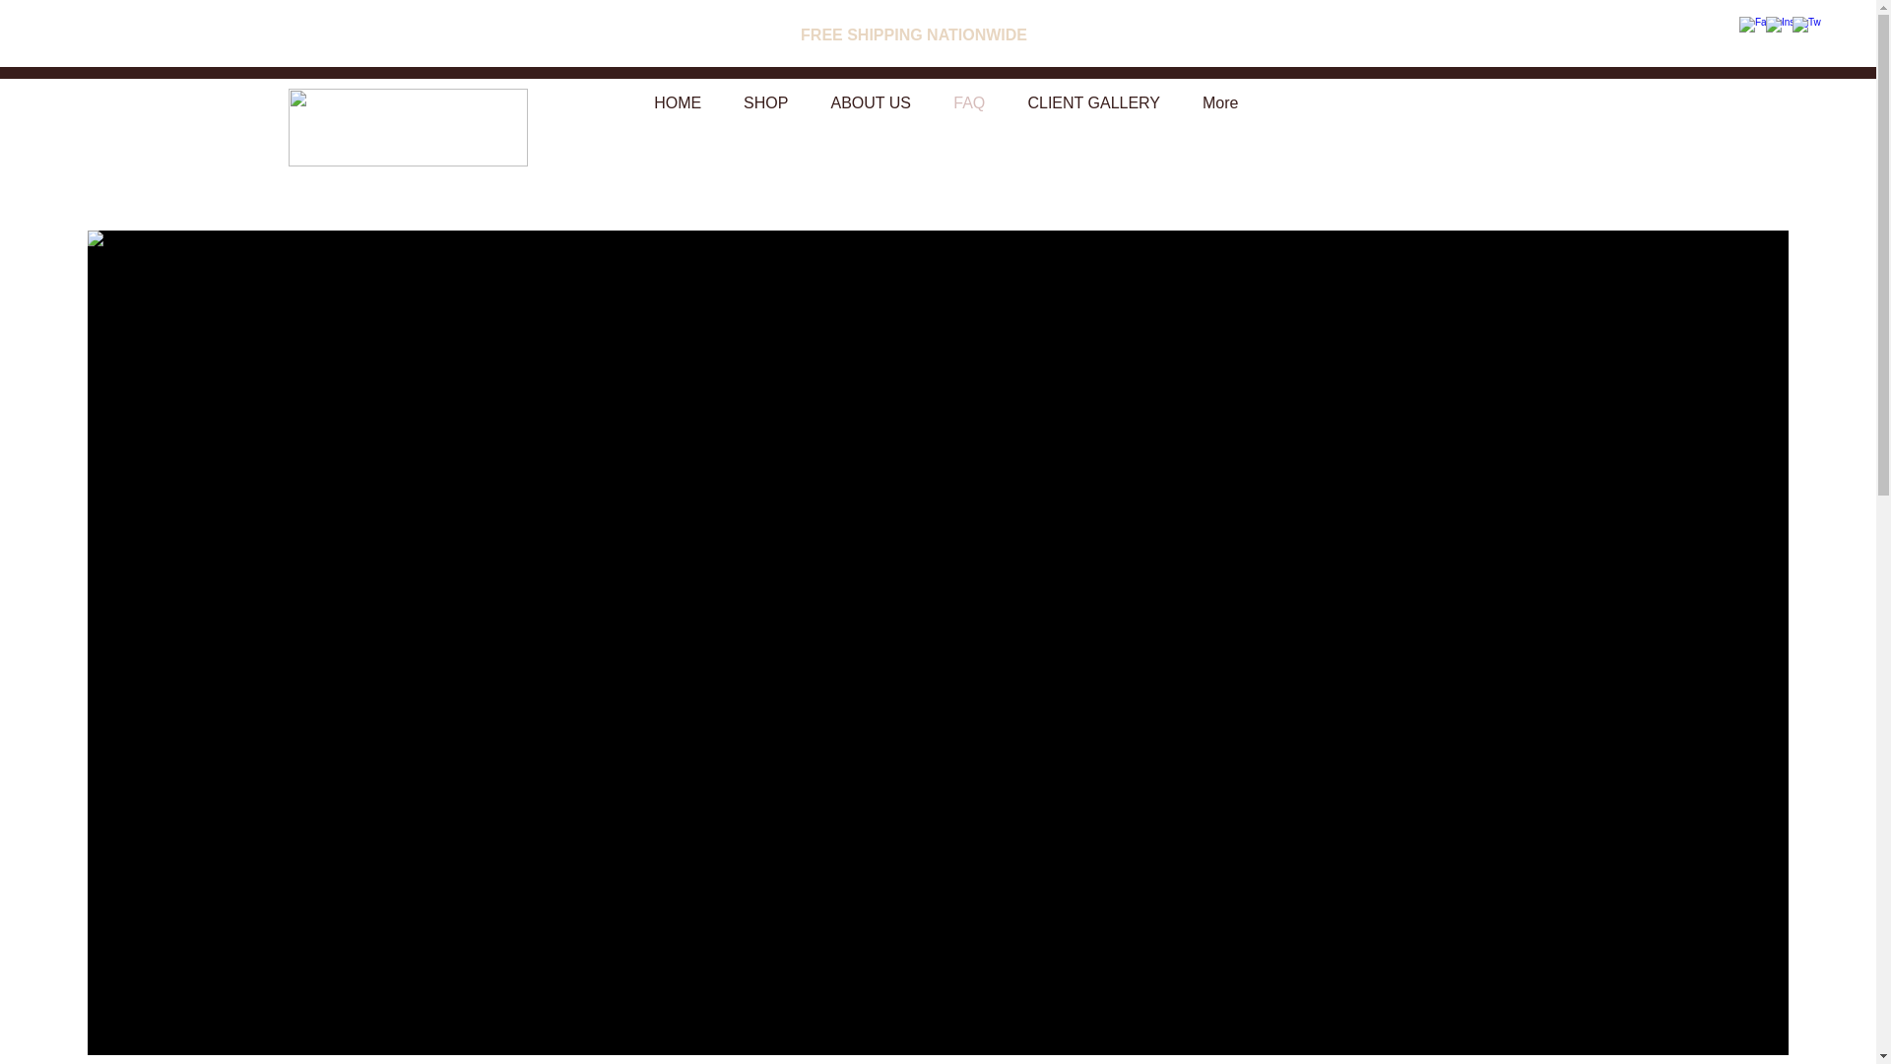 The height and width of the screenshot is (1064, 1891). Describe the element at coordinates (678, 102) in the screenshot. I see `HOME` at that location.